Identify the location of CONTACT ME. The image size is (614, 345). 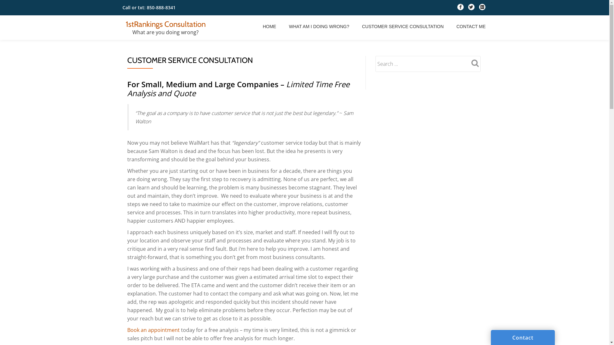
(471, 27).